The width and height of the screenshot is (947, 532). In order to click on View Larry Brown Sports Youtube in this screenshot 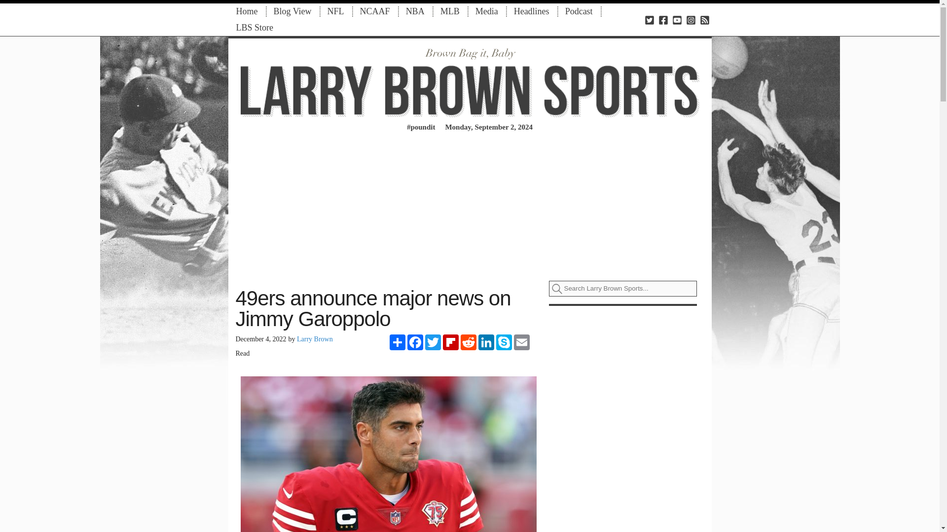, I will do `click(677, 20)`.